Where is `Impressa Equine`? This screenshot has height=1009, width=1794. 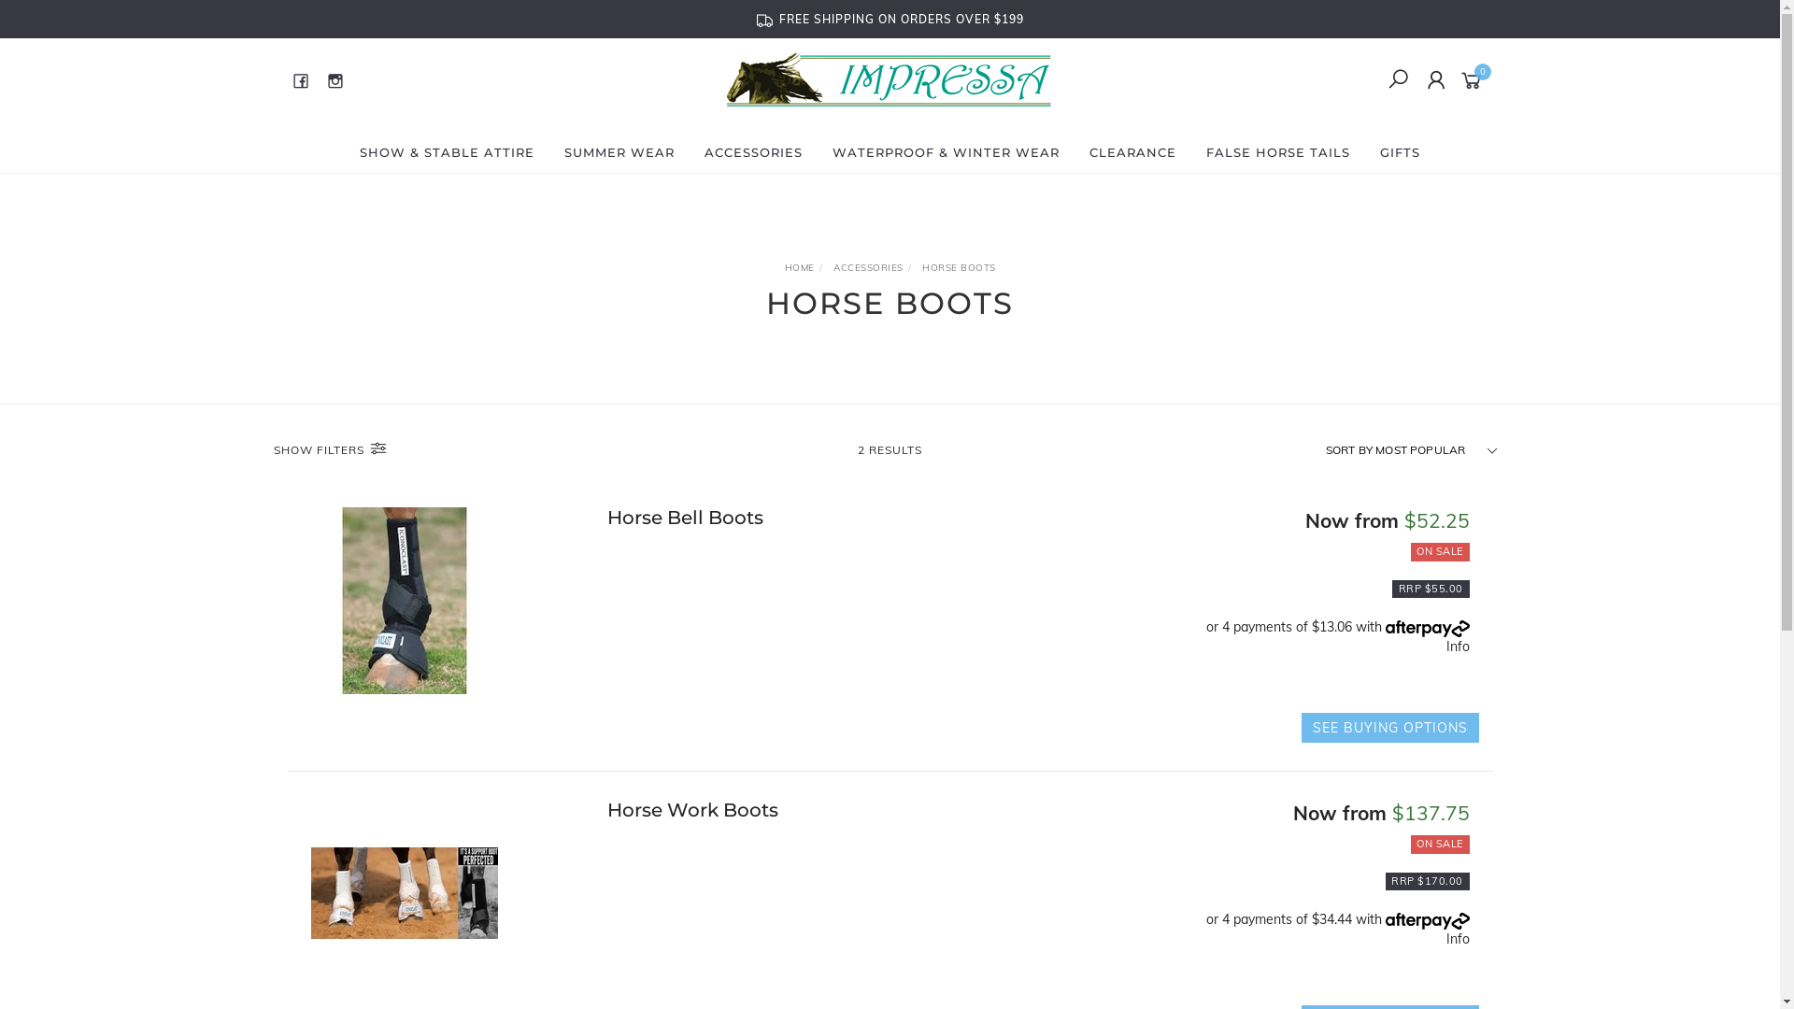
Impressa Equine is located at coordinates (889, 79).